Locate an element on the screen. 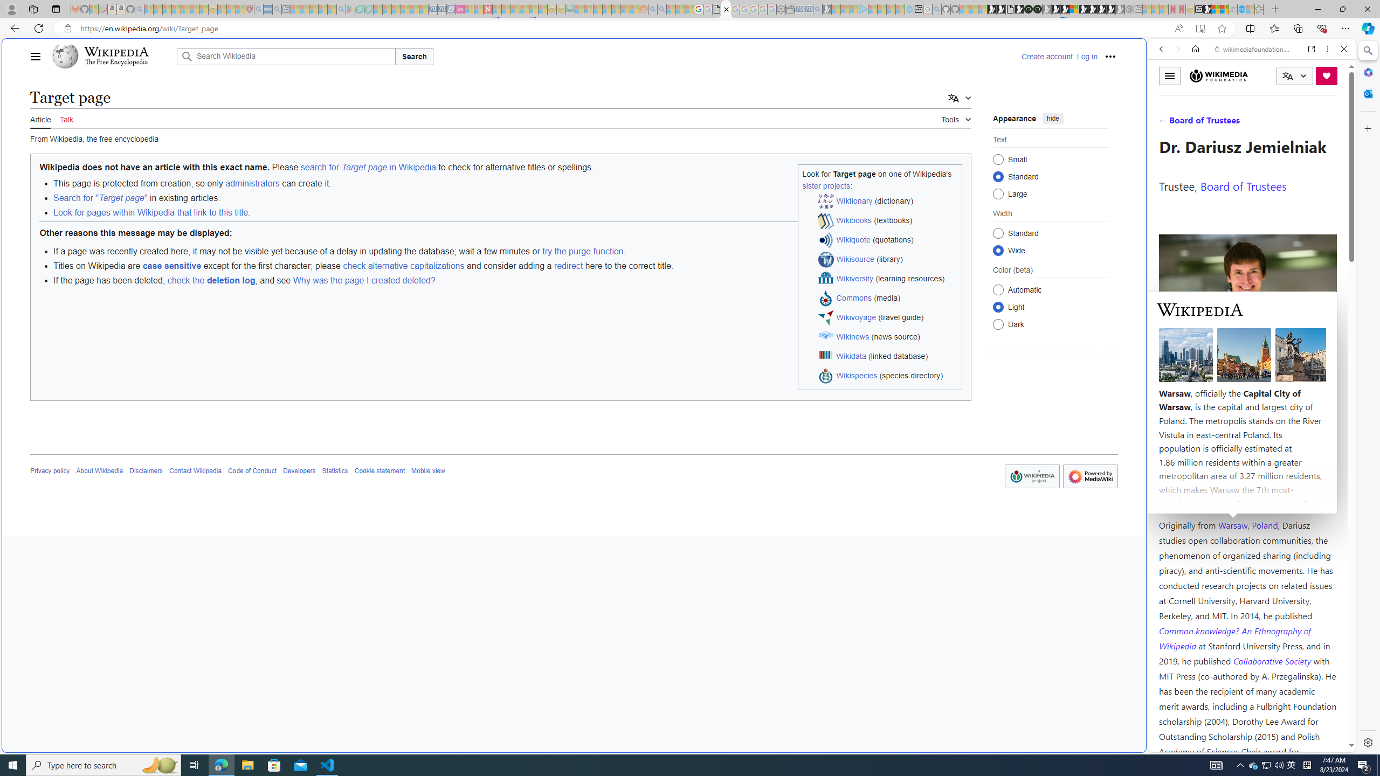 The image size is (1380, 776). New tab - Sleeping is located at coordinates (1137, 9).